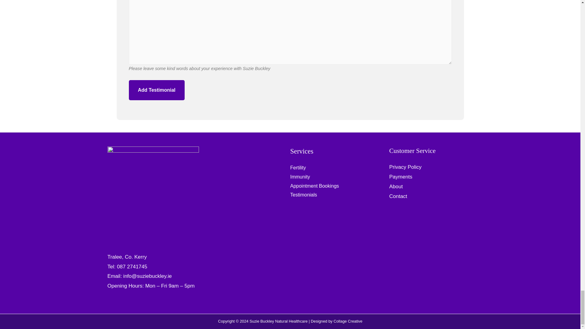 Image resolution: width=585 pixels, height=329 pixels. I want to click on About, so click(396, 186).